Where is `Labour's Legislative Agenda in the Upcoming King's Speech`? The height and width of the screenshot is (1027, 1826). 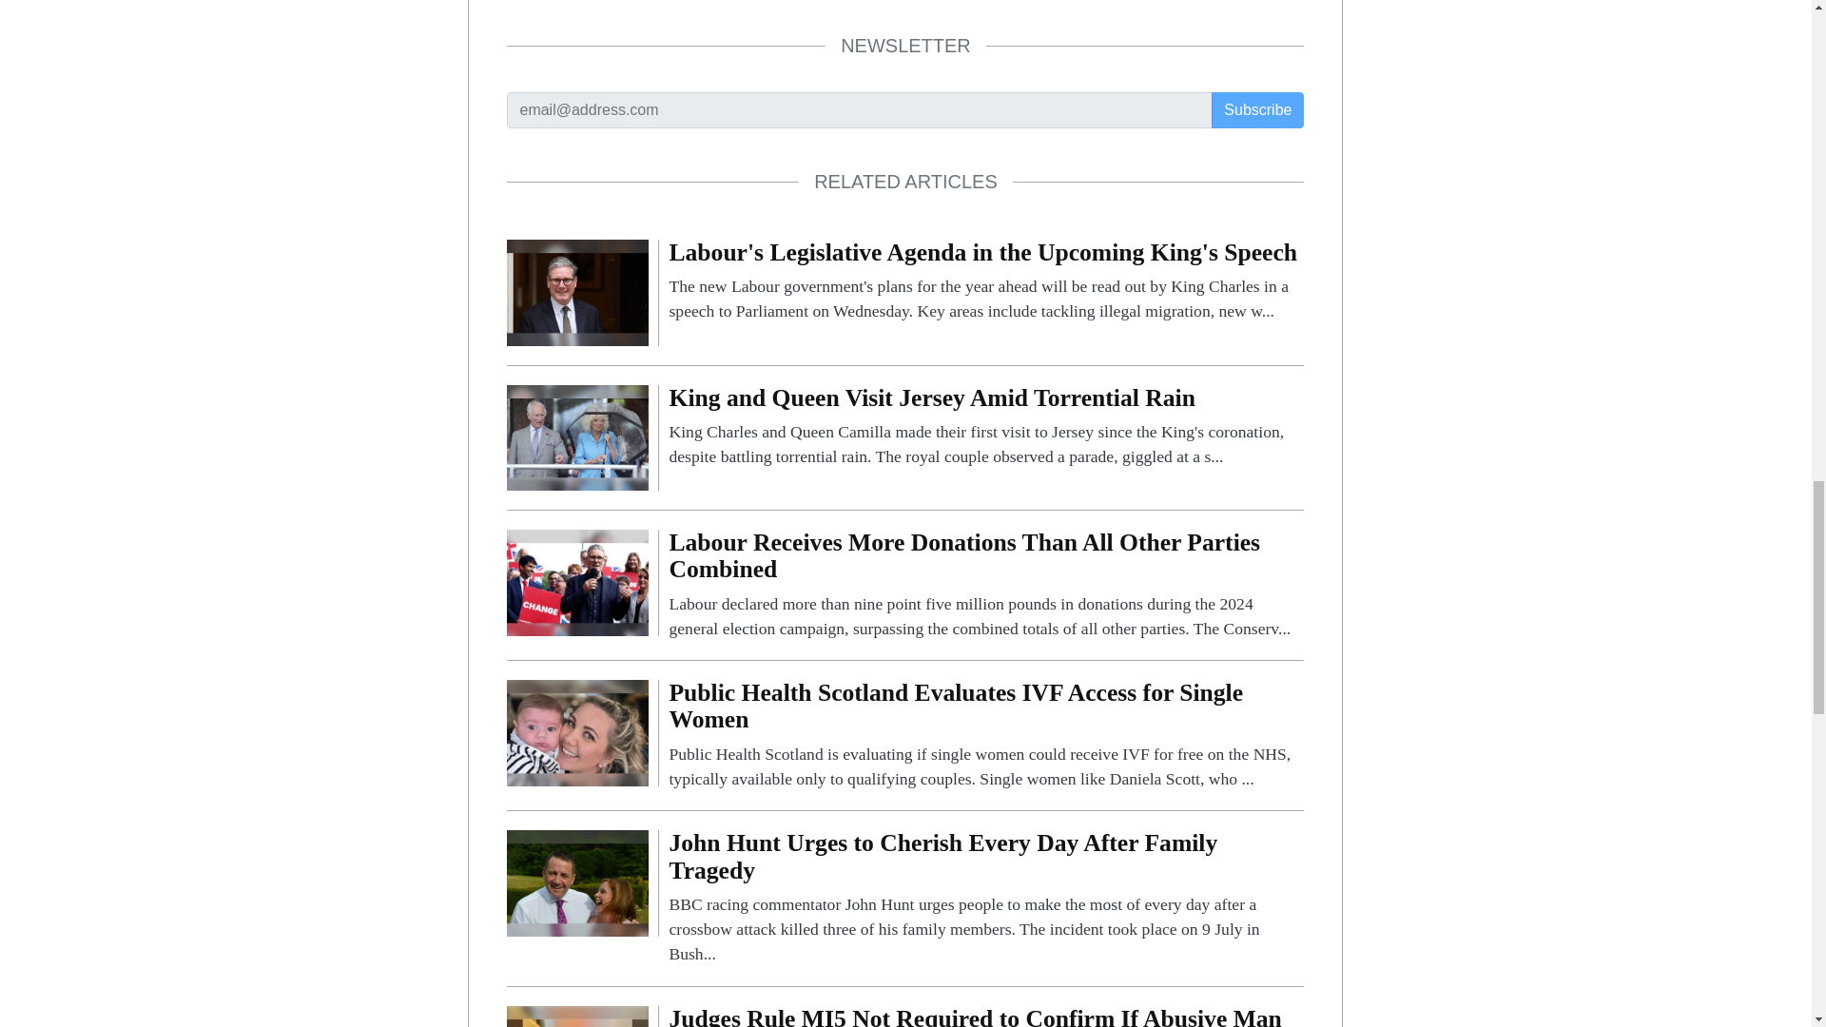 Labour's Legislative Agenda in the Upcoming King's Speech is located at coordinates (577, 291).